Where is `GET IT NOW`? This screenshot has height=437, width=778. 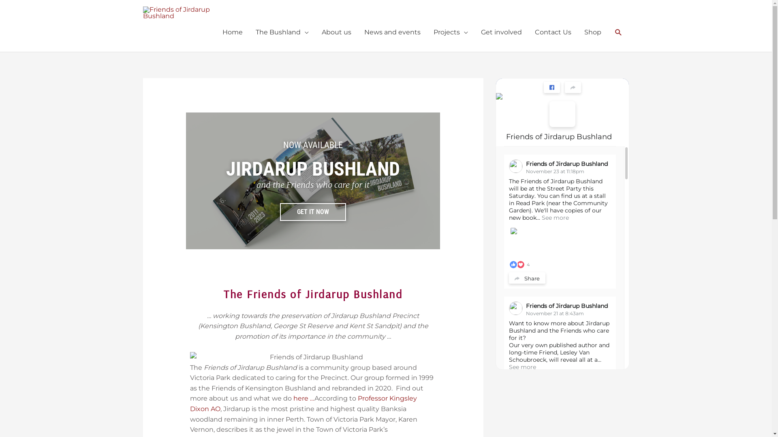 GET IT NOW is located at coordinates (313, 212).